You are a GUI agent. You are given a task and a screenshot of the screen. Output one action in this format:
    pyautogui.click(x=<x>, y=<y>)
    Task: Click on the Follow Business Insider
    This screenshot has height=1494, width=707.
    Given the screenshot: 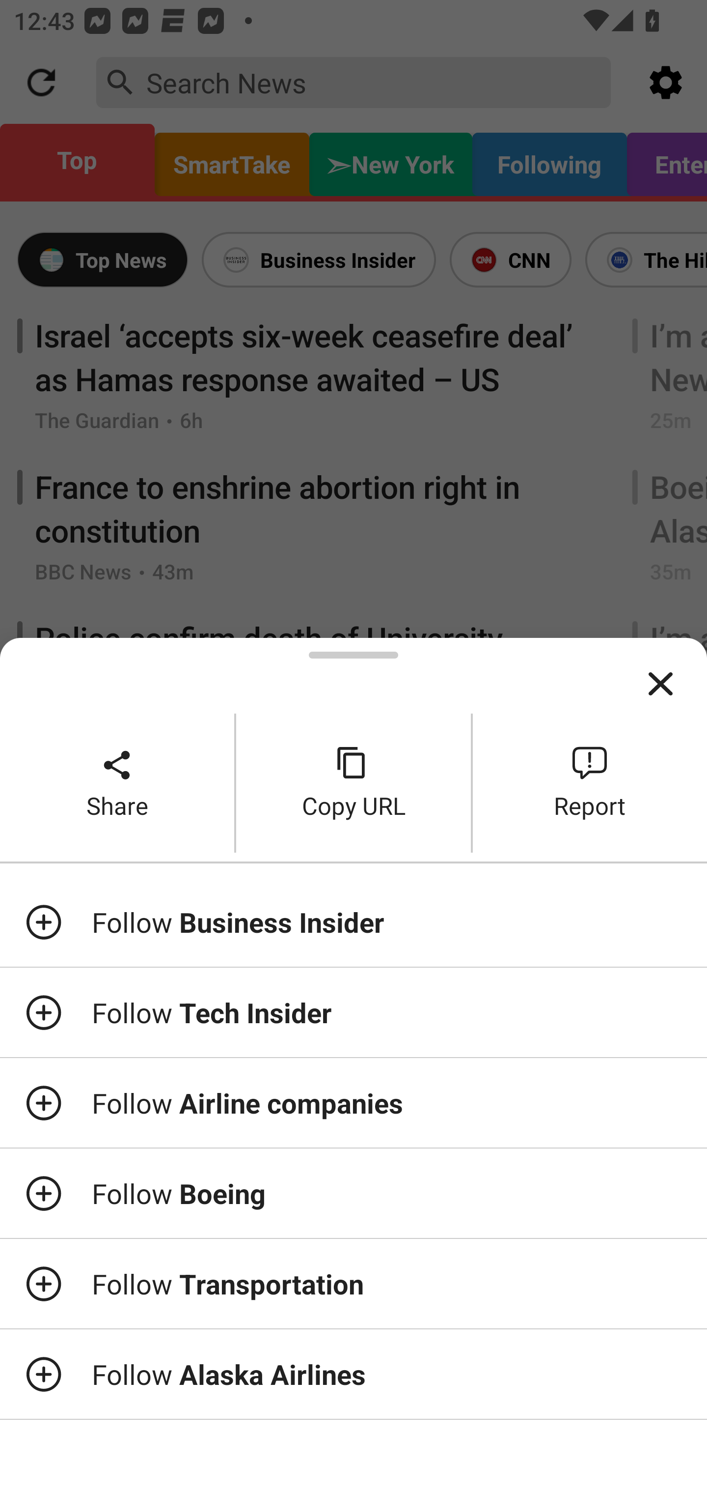 What is the action you would take?
    pyautogui.click(x=353, y=921)
    